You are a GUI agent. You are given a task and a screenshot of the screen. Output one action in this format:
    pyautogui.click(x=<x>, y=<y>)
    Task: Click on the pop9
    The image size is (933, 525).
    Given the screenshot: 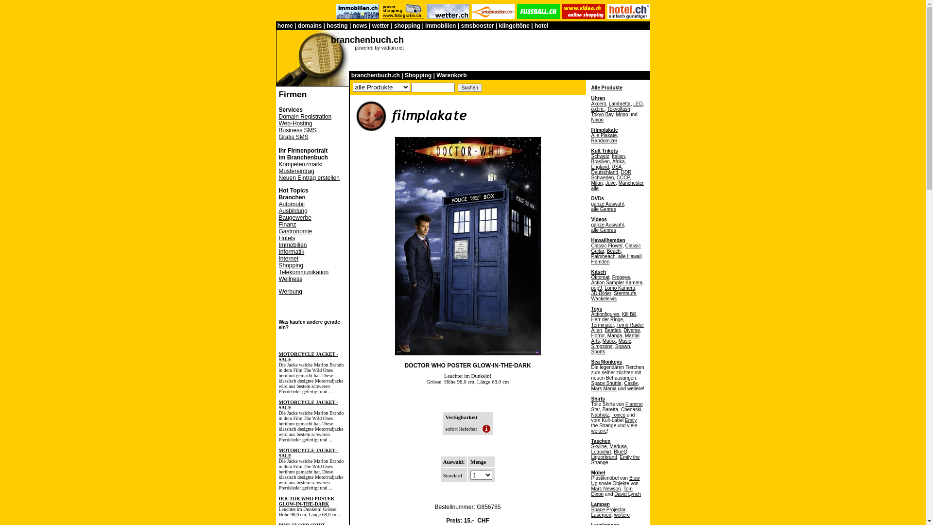 What is the action you would take?
    pyautogui.click(x=596, y=288)
    